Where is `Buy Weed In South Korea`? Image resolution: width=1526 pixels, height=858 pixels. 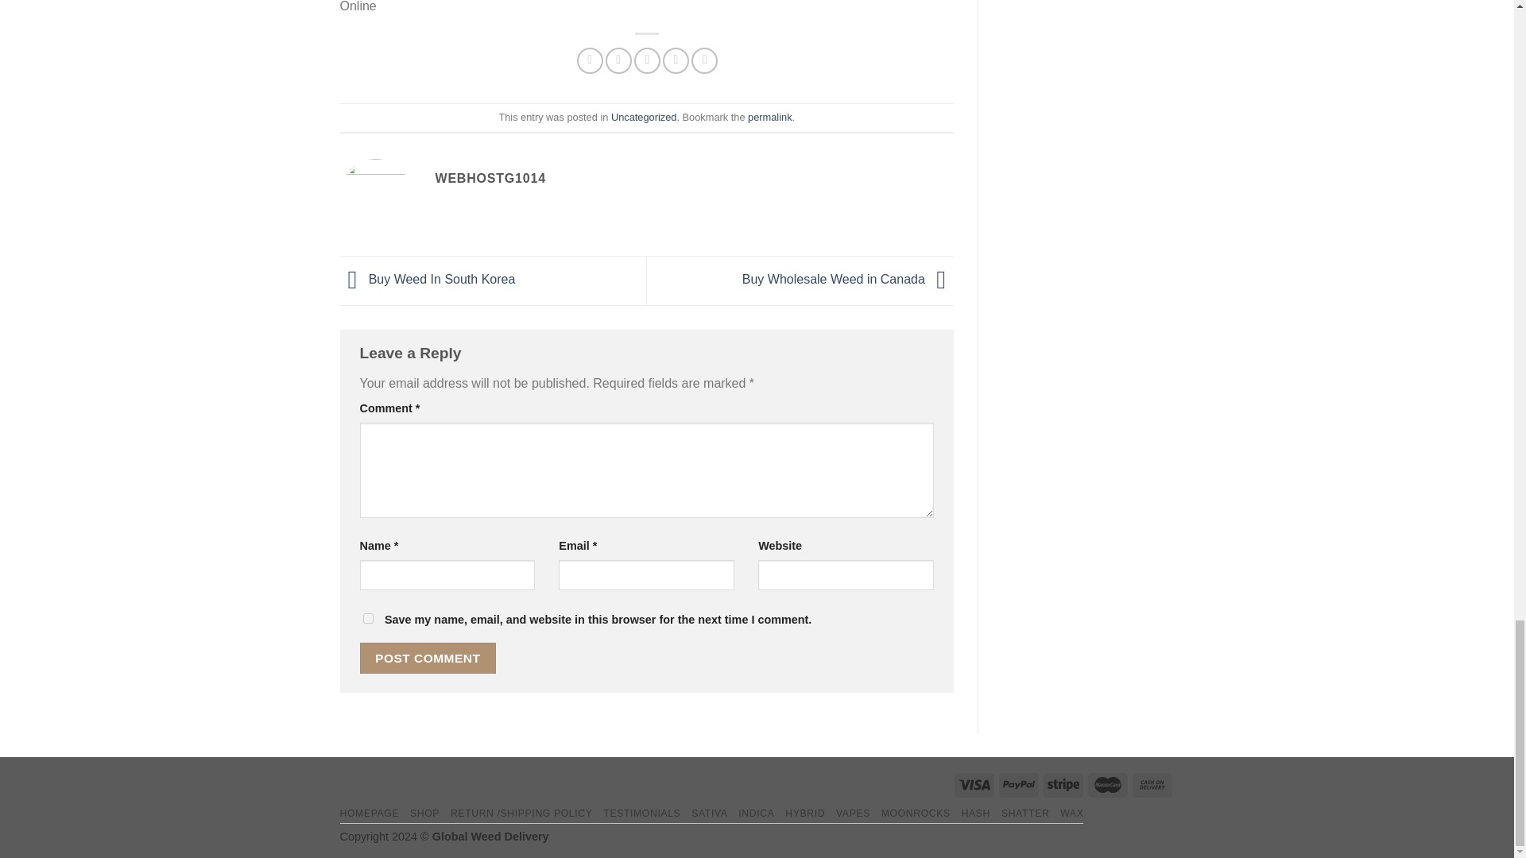 Buy Weed In South Korea is located at coordinates (428, 279).